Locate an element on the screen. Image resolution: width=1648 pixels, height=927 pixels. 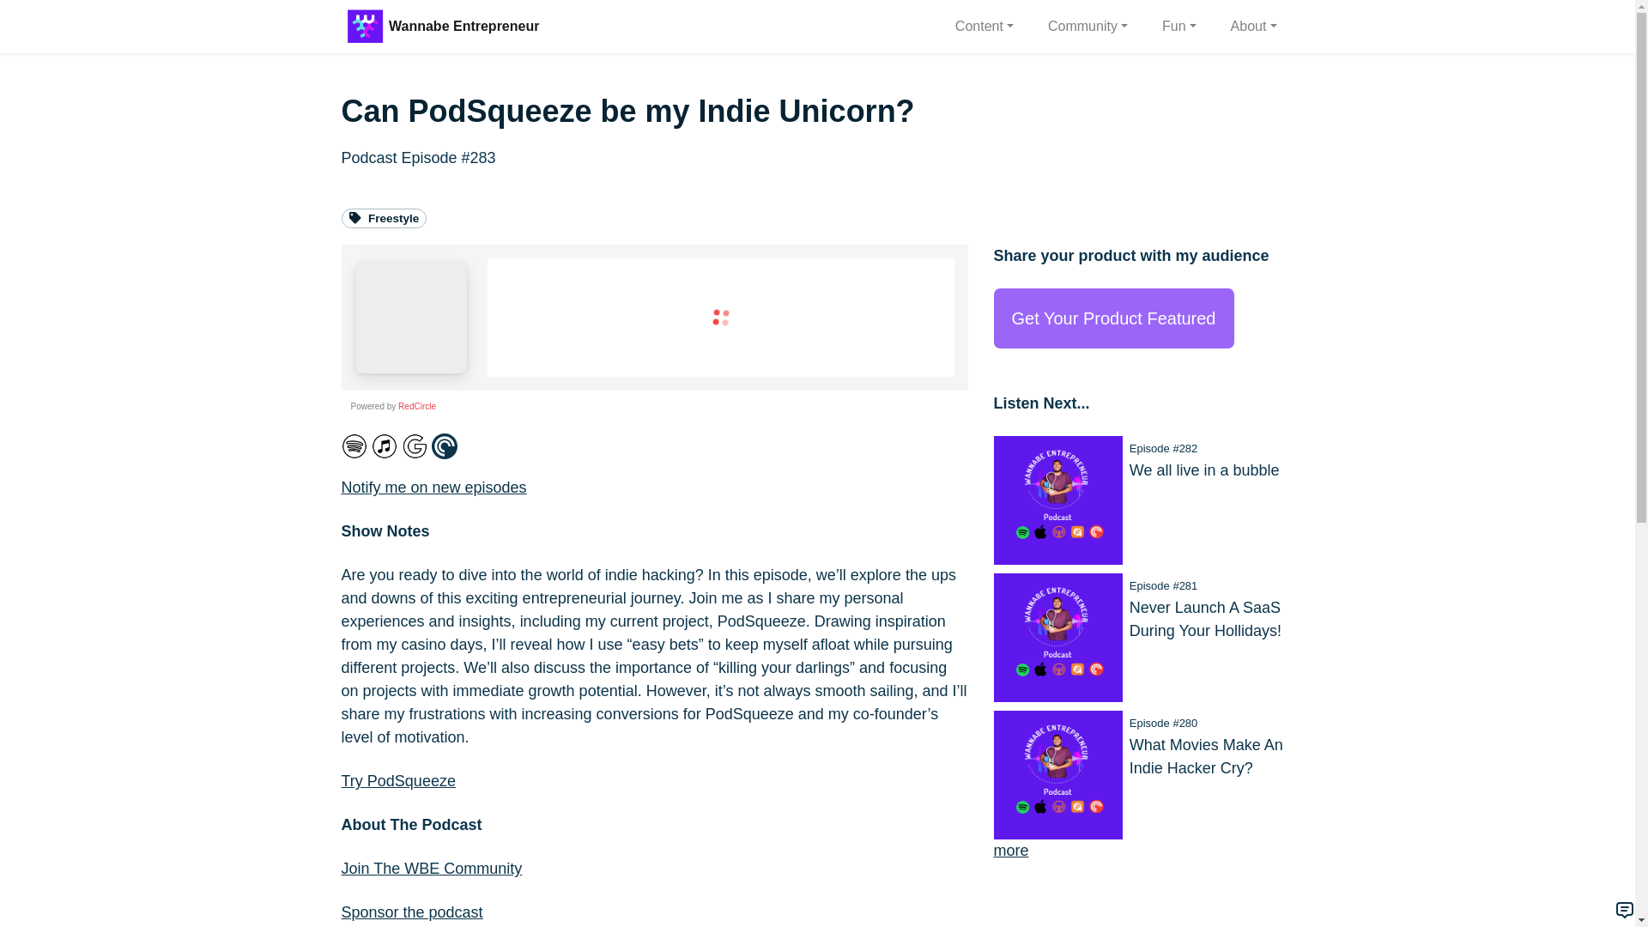
Sponsor the podcast is located at coordinates (412, 912).